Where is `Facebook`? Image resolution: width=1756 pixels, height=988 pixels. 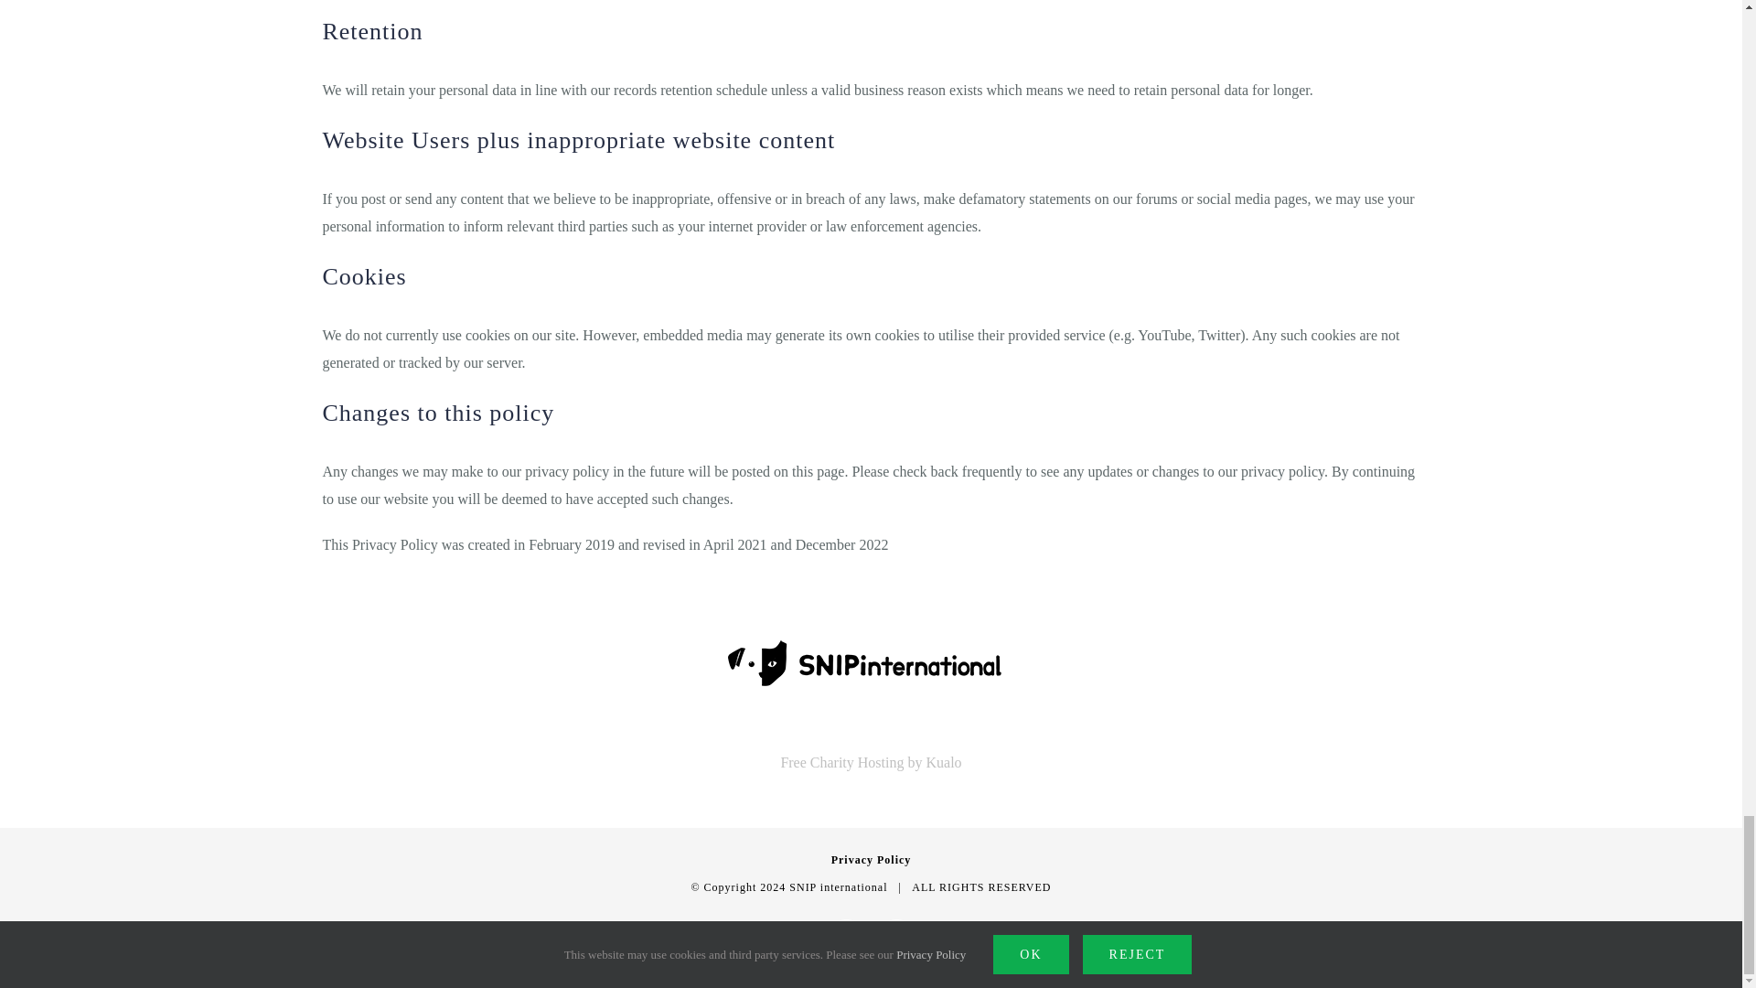
Facebook is located at coordinates (845, 940).